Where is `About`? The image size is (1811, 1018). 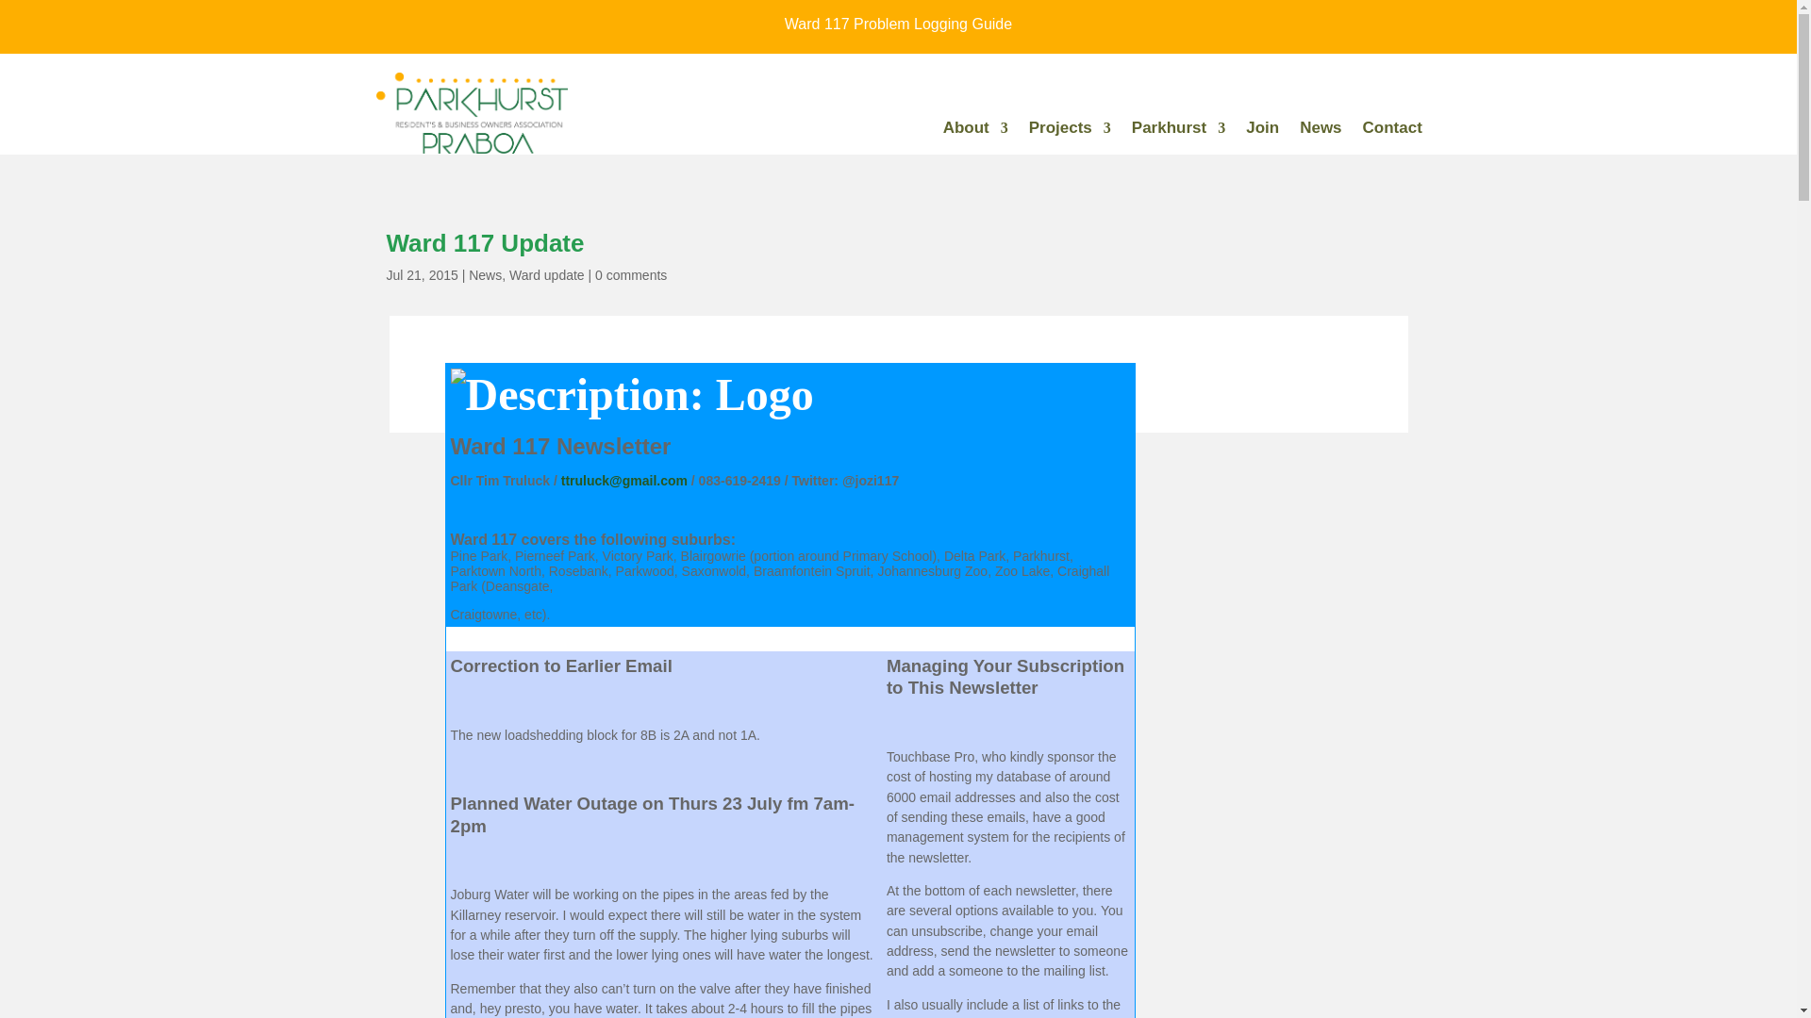 About is located at coordinates (975, 132).